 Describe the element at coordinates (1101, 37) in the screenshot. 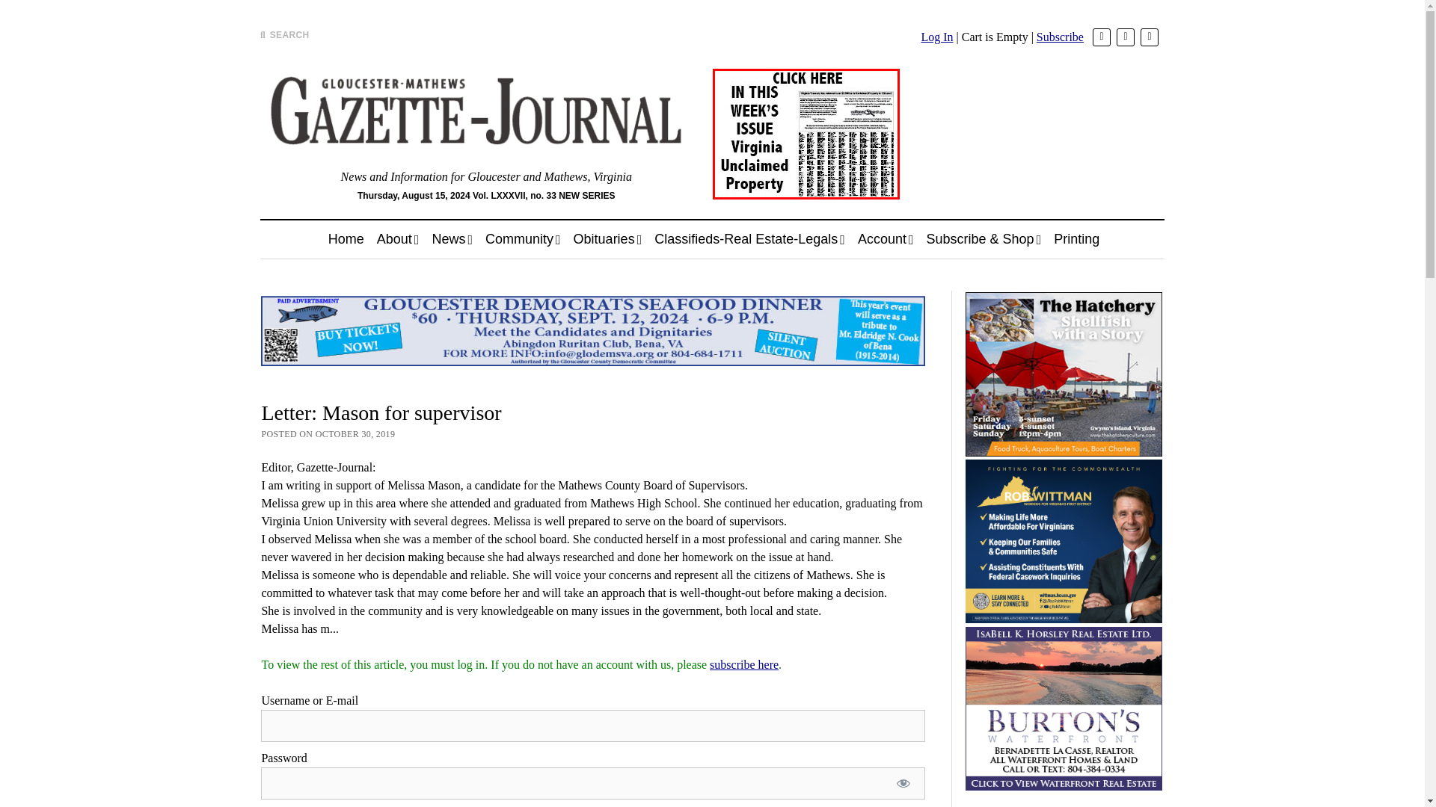

I see `twitter` at that location.